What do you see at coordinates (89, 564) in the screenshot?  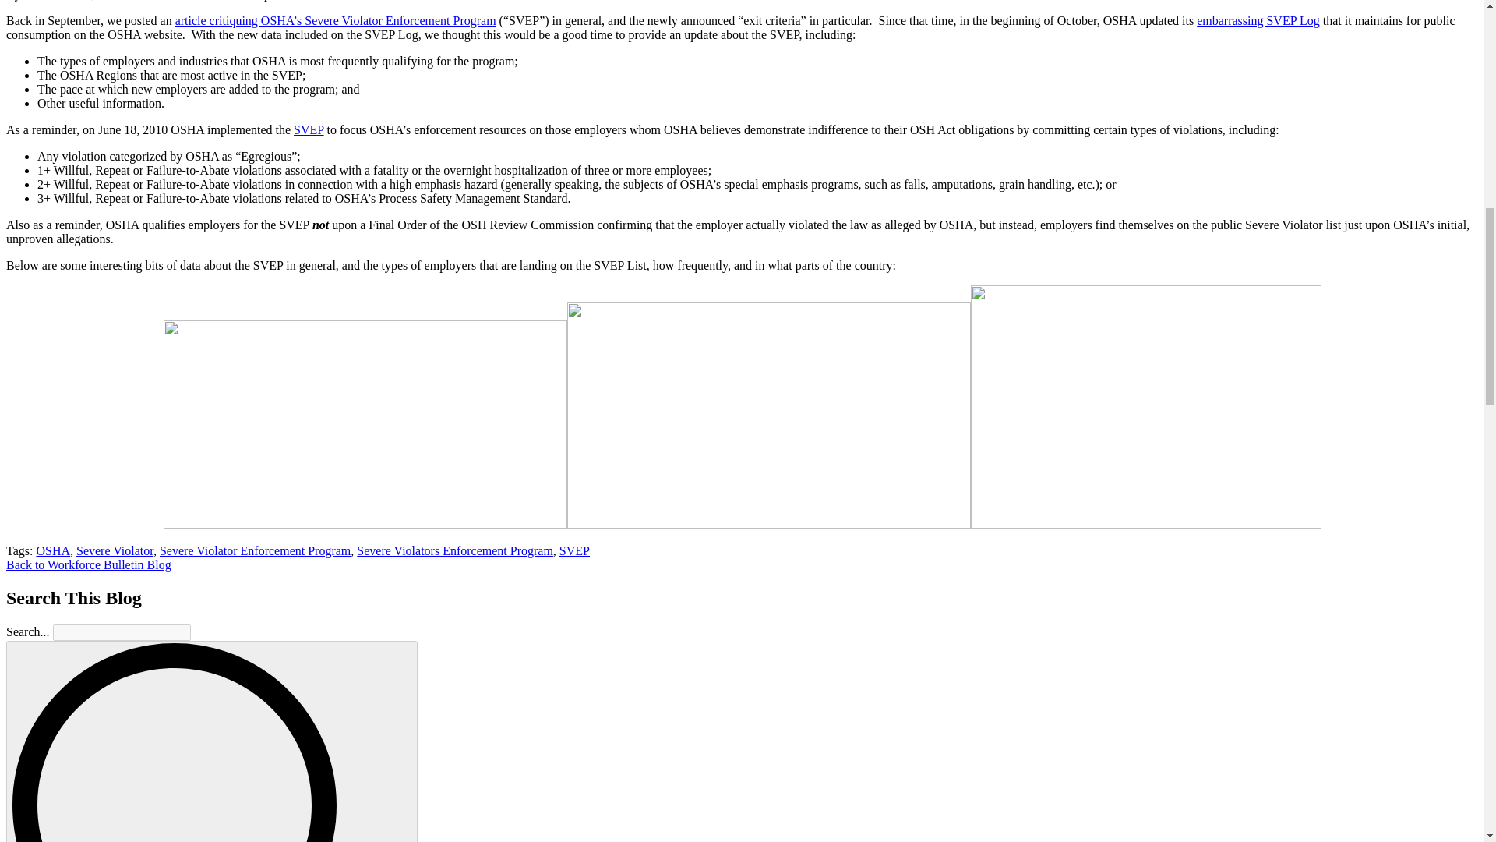 I see `Back to Workforce Bulletin Blog` at bounding box center [89, 564].